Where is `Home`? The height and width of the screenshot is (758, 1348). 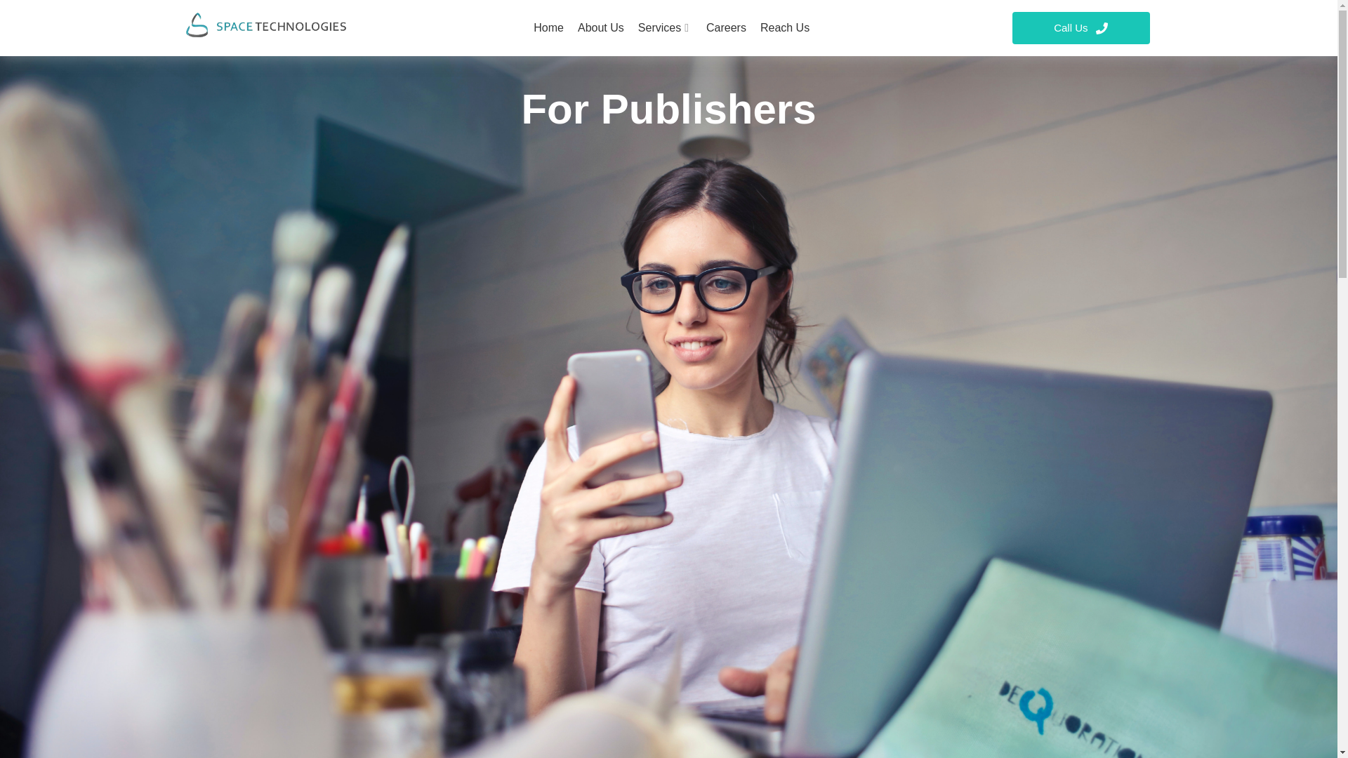
Home is located at coordinates (548, 28).